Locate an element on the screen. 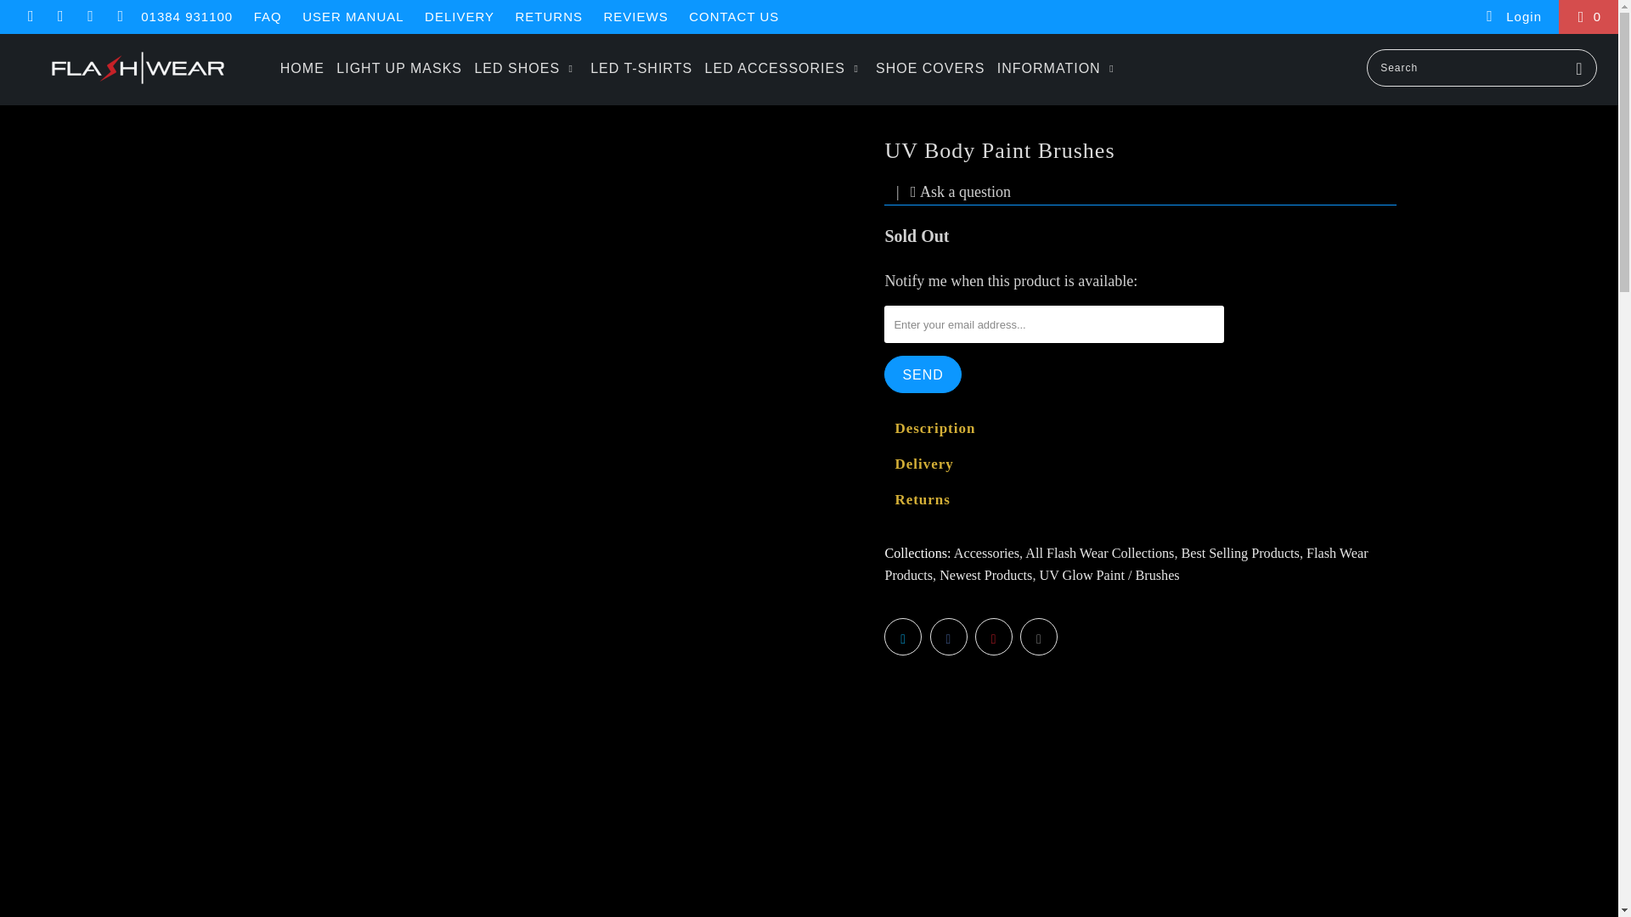 The width and height of the screenshot is (1631, 917). Newest Products is located at coordinates (985, 575).